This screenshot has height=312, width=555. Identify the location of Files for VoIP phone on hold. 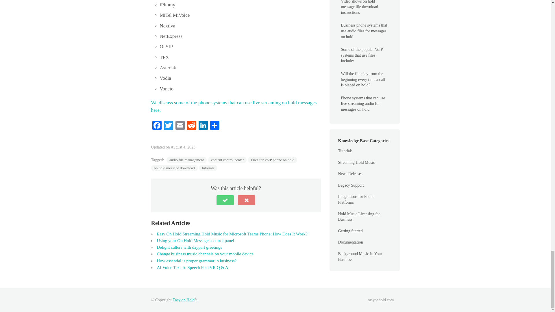
(272, 160).